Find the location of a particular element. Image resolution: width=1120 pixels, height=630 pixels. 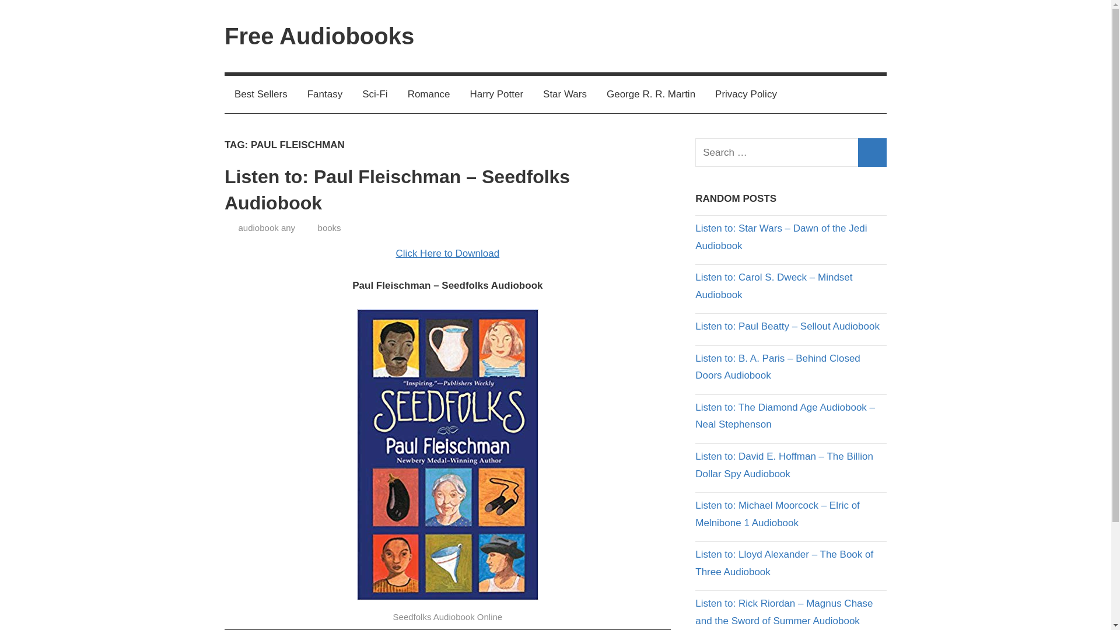

Harry Potter is located at coordinates (496, 94).